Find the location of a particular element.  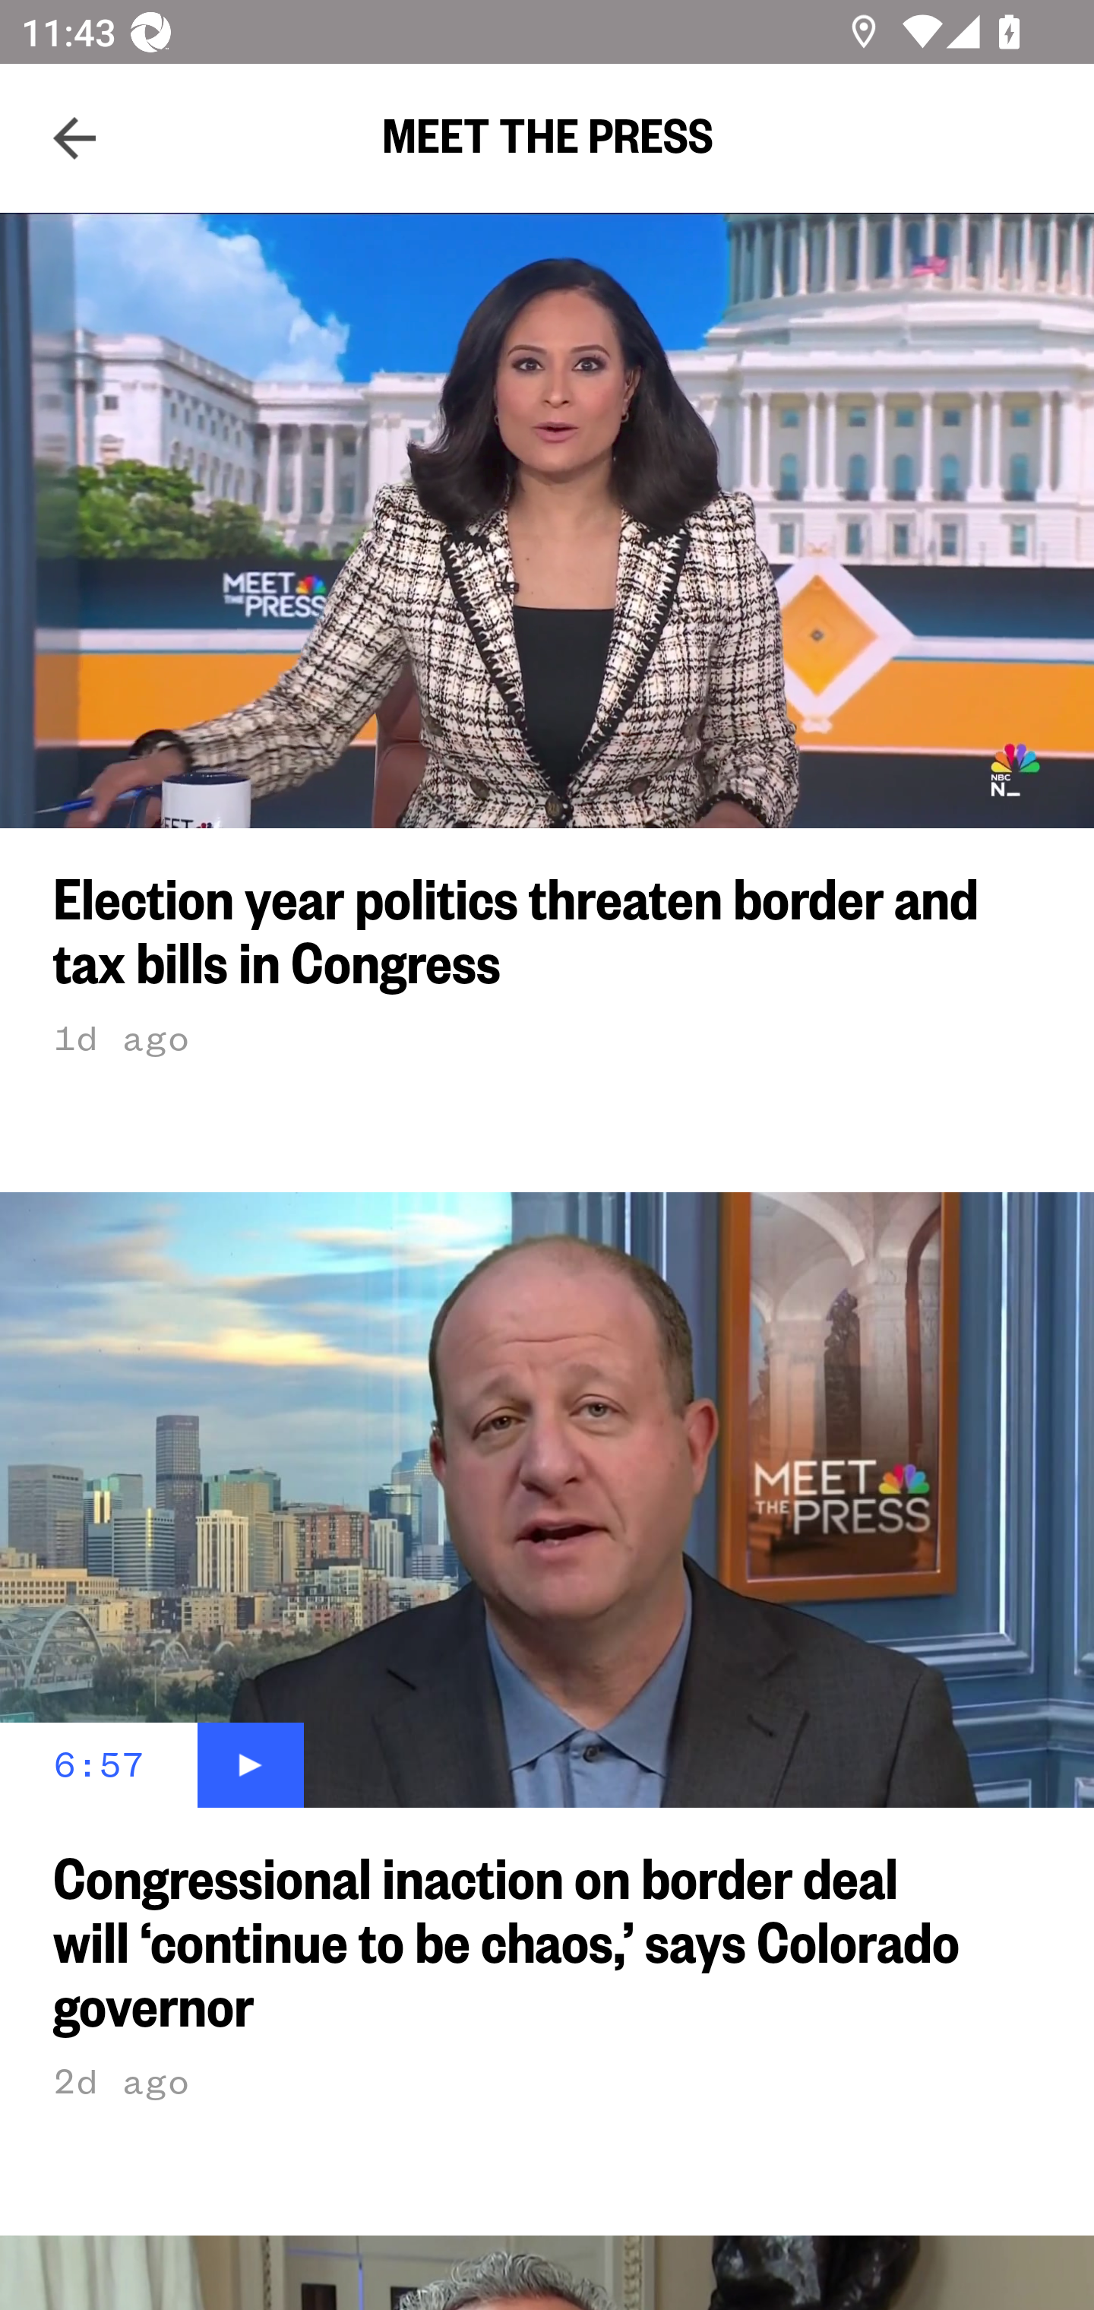

Navigate up is located at coordinates (74, 138).